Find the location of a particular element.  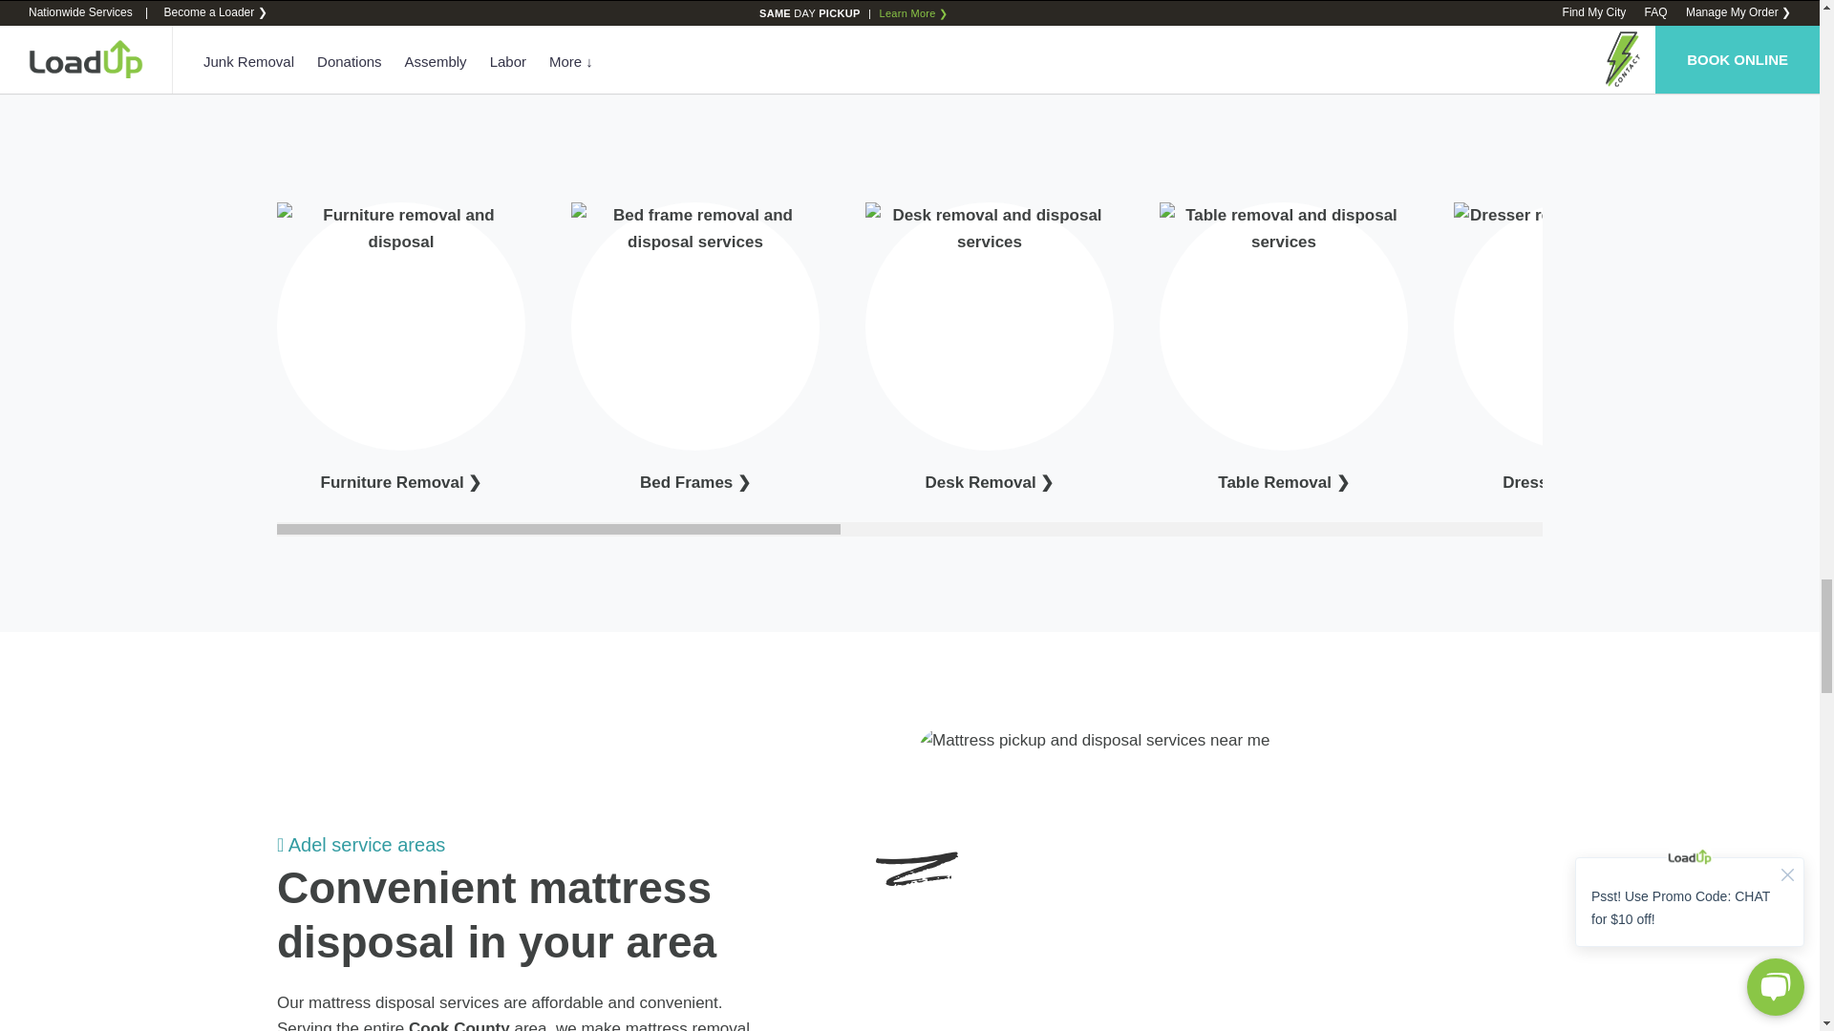

Schedule junk removal online is located at coordinates (323, 21).